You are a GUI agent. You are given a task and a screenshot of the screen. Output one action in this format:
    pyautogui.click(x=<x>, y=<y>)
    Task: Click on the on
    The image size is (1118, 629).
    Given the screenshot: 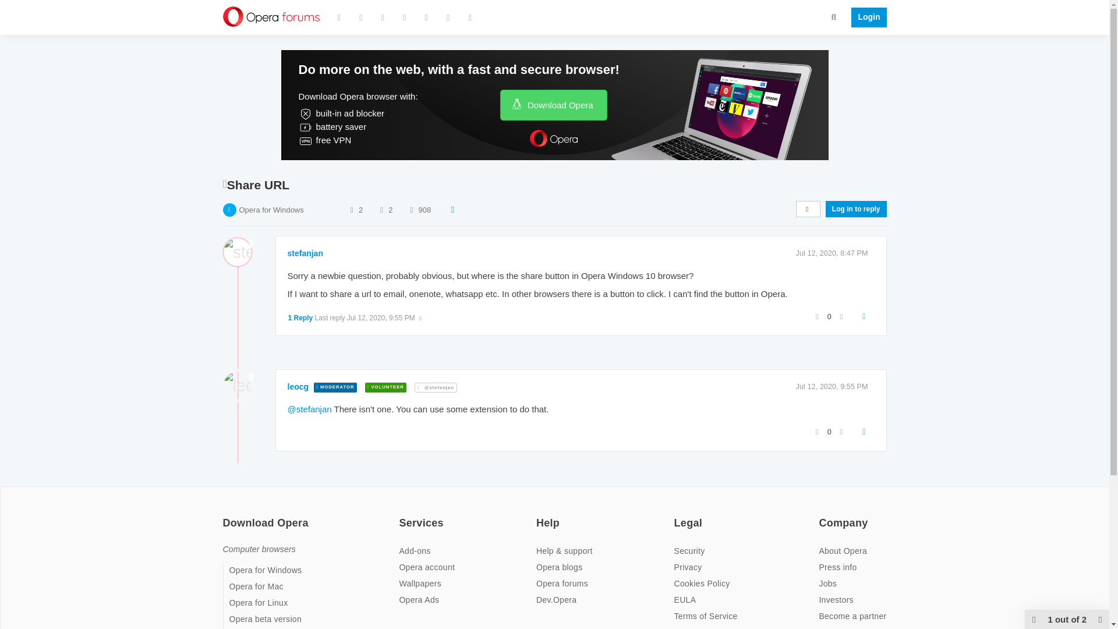 What is the action you would take?
    pyautogui.click(x=677, y=515)
    